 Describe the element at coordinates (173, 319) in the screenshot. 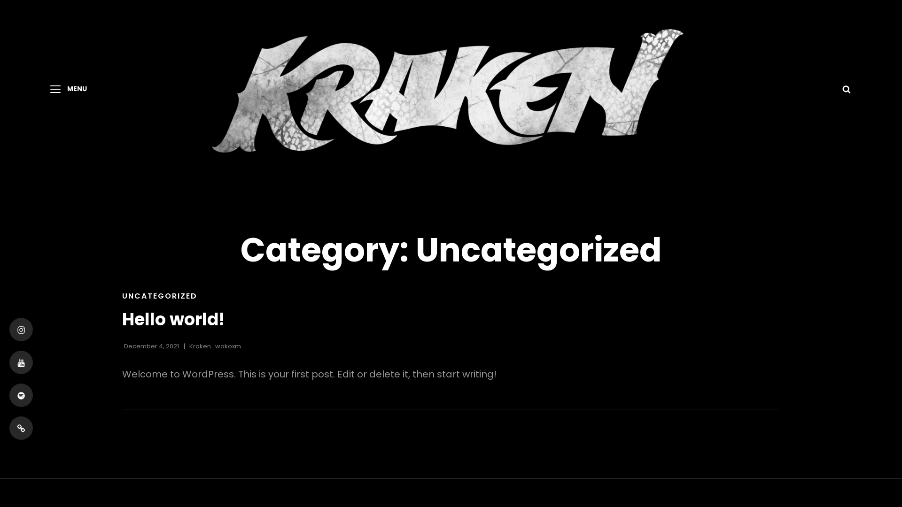

I see `Hello world!` at that location.